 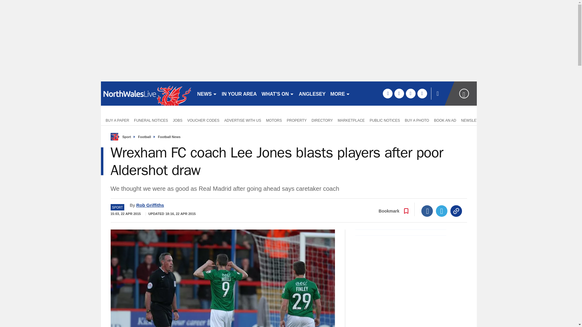 What do you see at coordinates (151, 120) in the screenshot?
I see `FUNERAL NOTICES` at bounding box center [151, 120].